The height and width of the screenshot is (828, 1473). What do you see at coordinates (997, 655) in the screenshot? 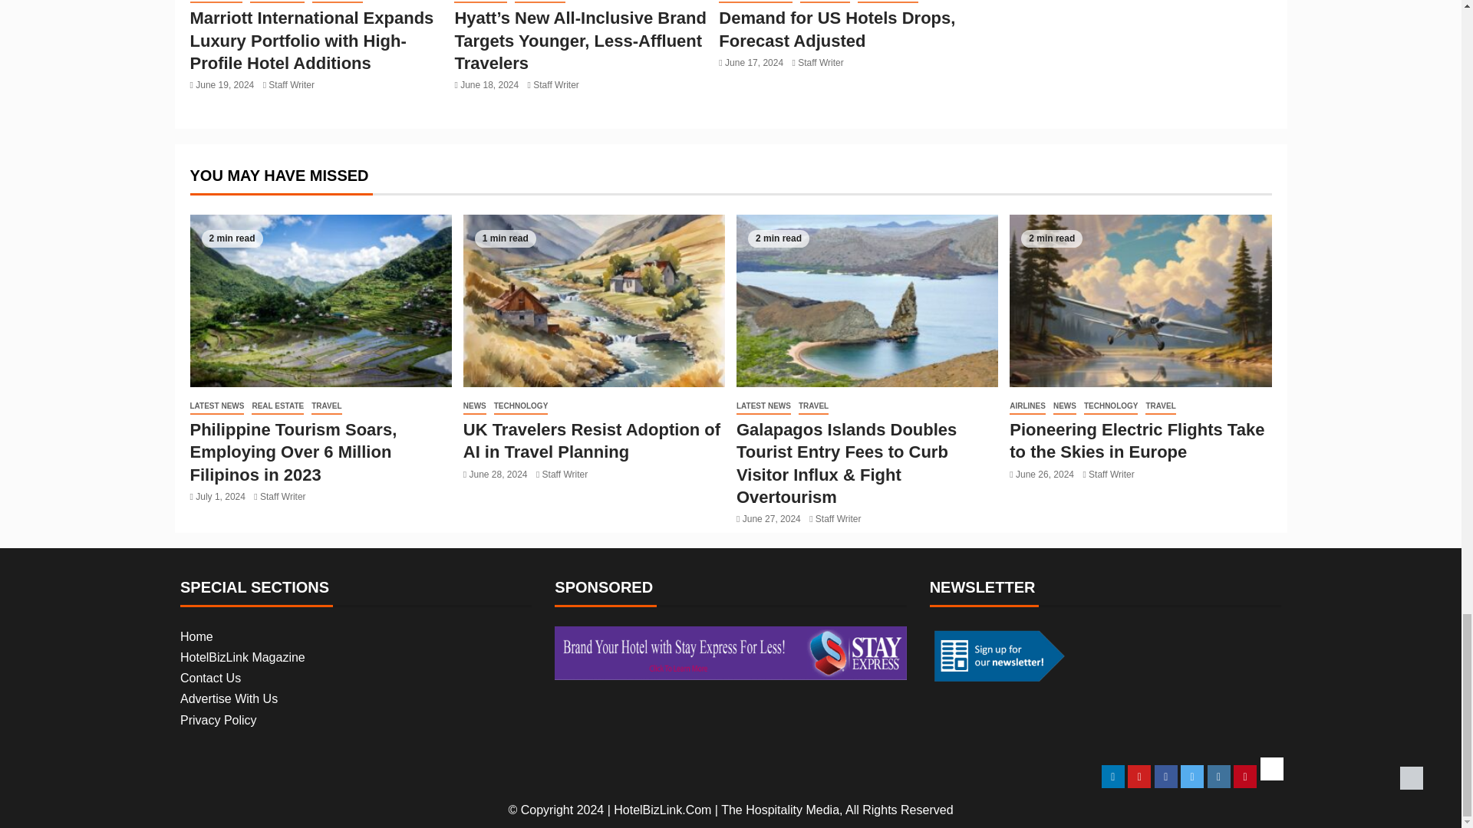
I see `Newsletter` at bounding box center [997, 655].